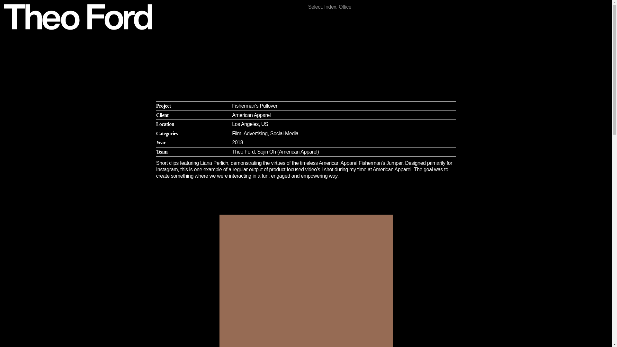 The height and width of the screenshot is (347, 617). Describe the element at coordinates (316, 6) in the screenshot. I see `Select,` at that location.